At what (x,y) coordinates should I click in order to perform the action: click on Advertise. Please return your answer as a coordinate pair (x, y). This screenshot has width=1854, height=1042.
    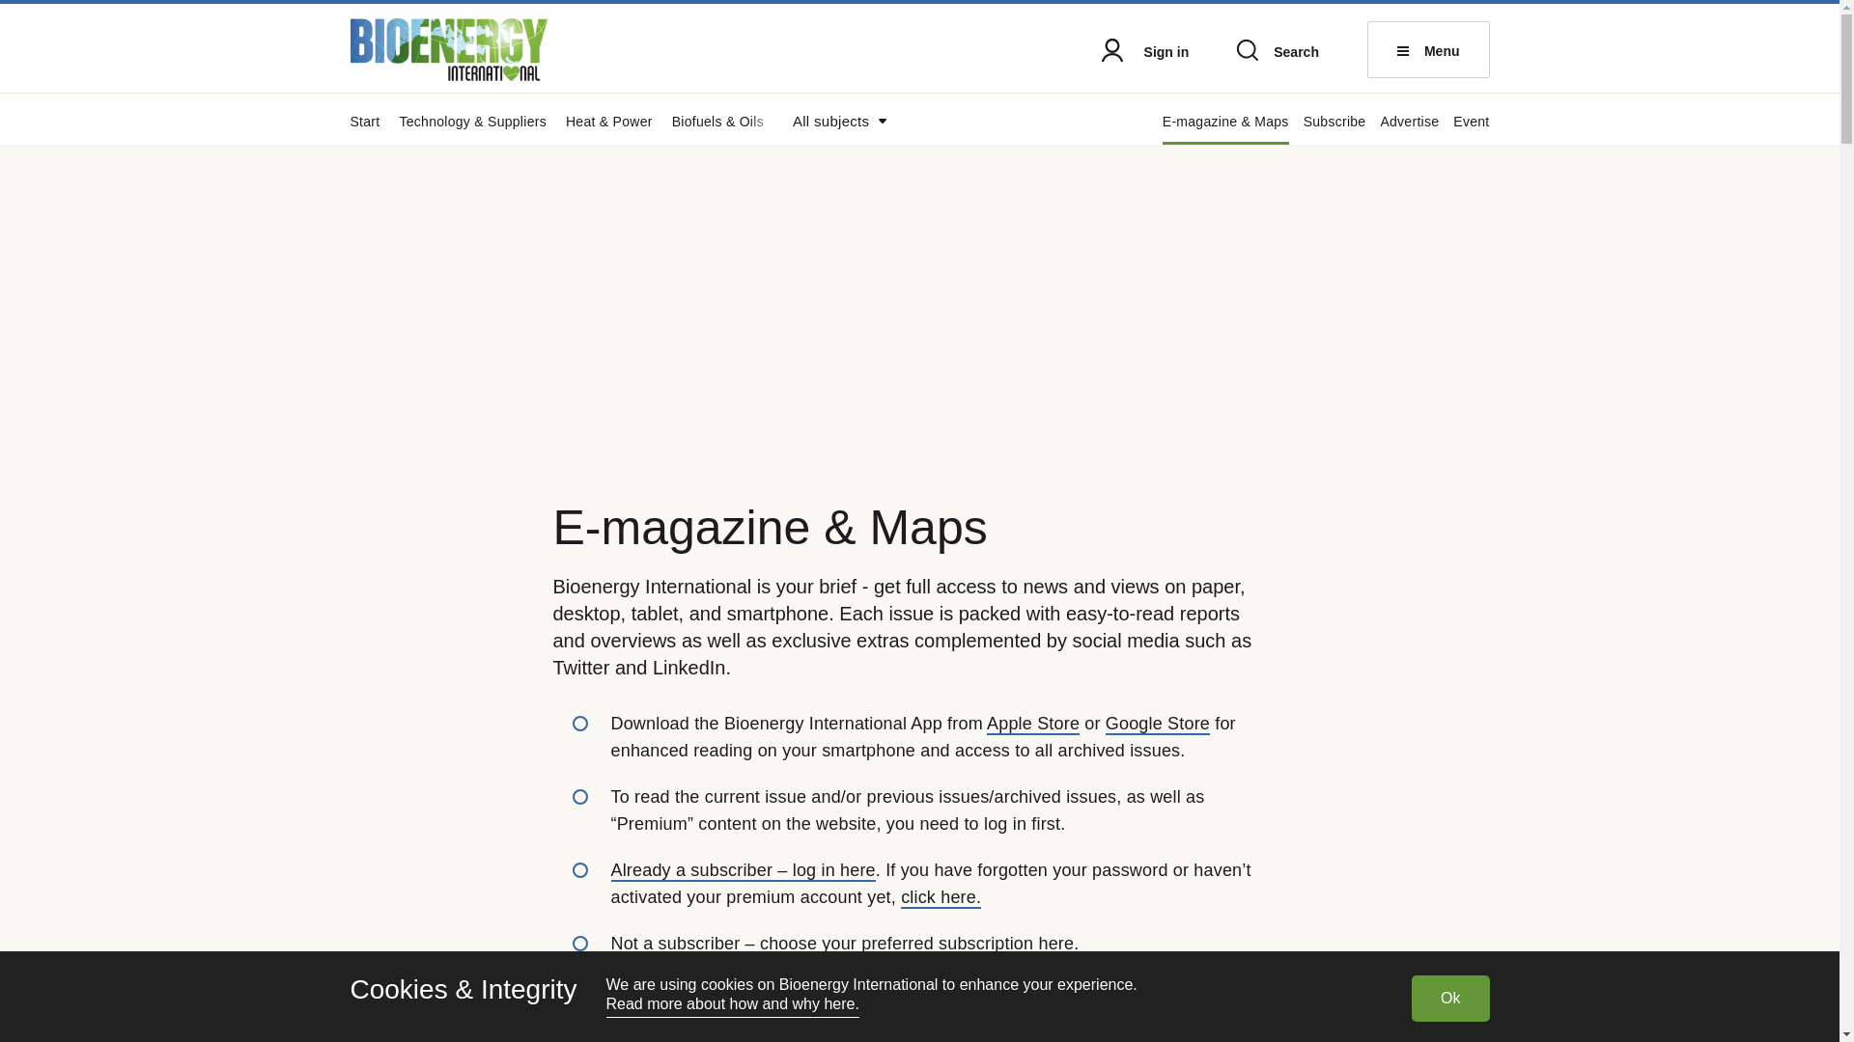
    Looking at the image, I should click on (1408, 129).